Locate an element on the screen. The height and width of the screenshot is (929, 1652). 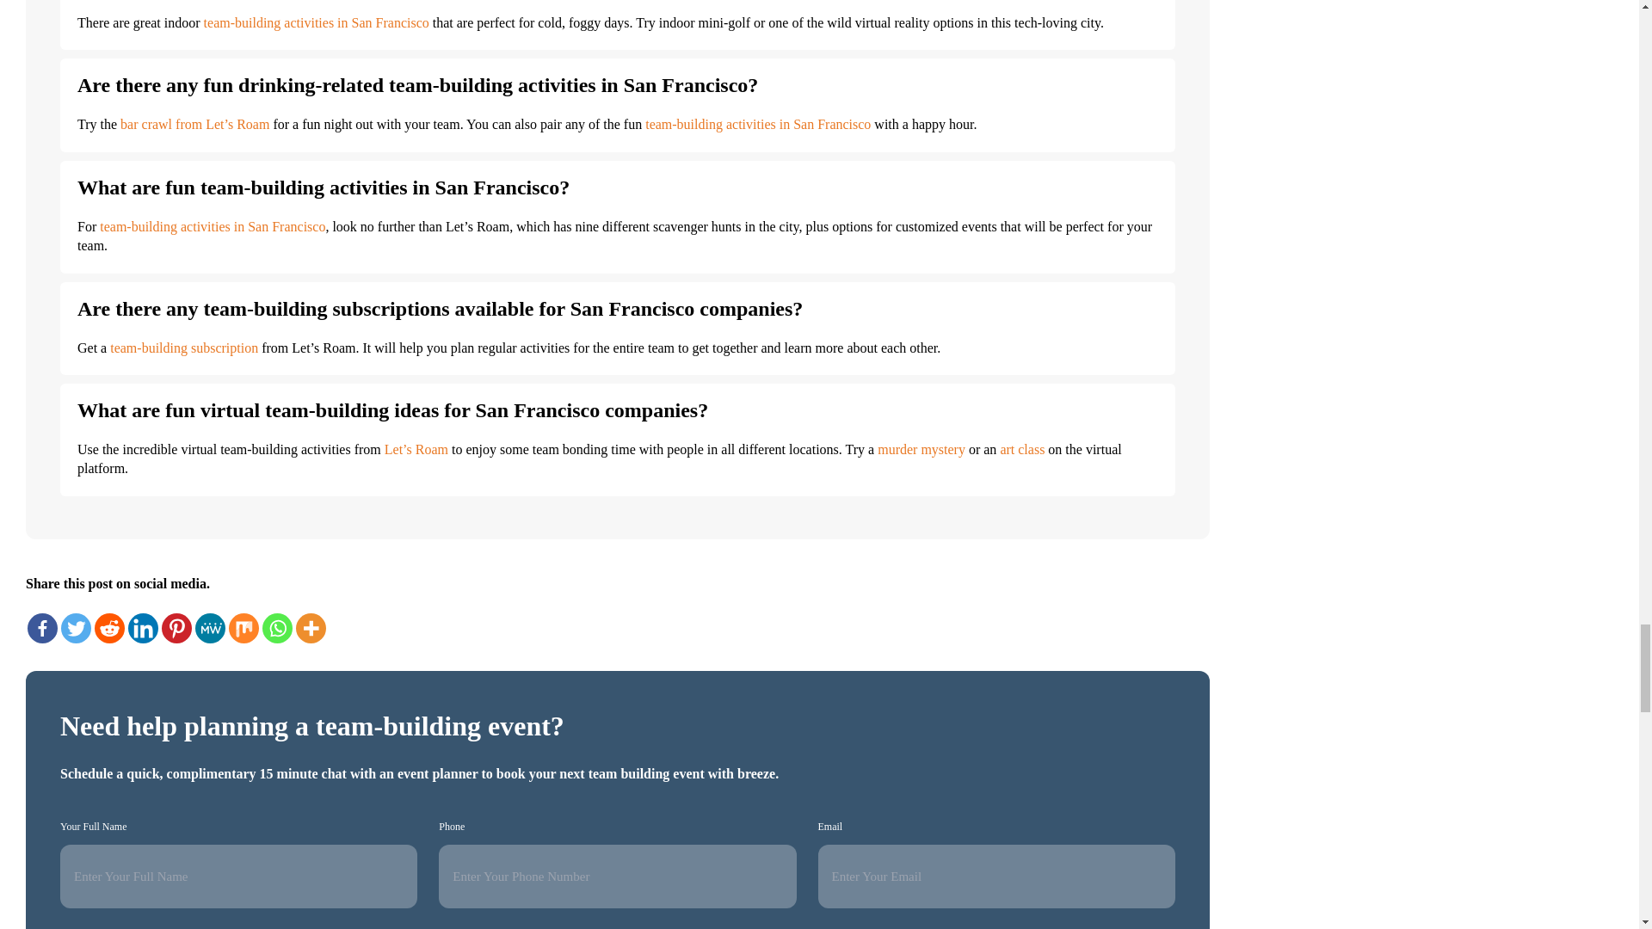
Reddit is located at coordinates (109, 628).